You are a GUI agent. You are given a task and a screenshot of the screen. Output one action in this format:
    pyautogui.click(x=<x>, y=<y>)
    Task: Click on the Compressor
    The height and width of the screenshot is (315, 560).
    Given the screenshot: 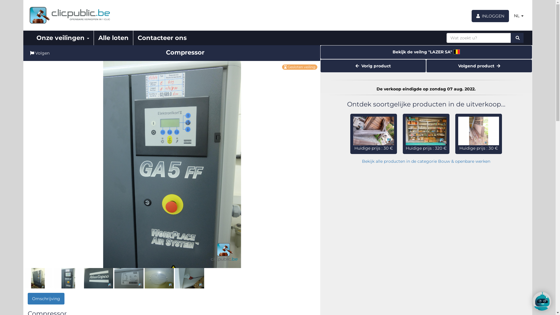 What is the action you would take?
    pyautogui.click(x=99, y=278)
    